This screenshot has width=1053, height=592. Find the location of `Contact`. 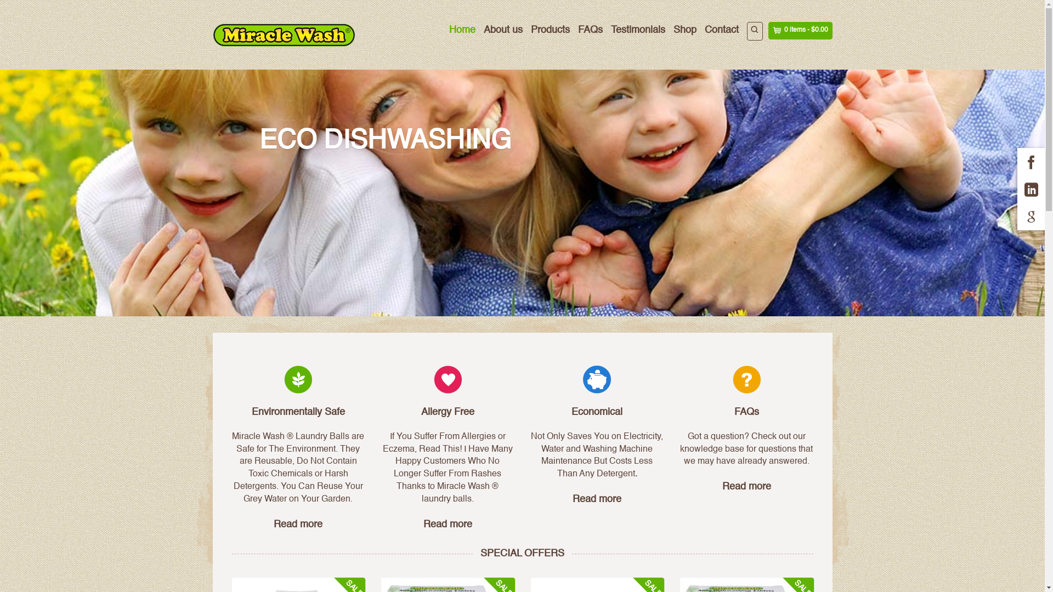

Contact is located at coordinates (721, 30).